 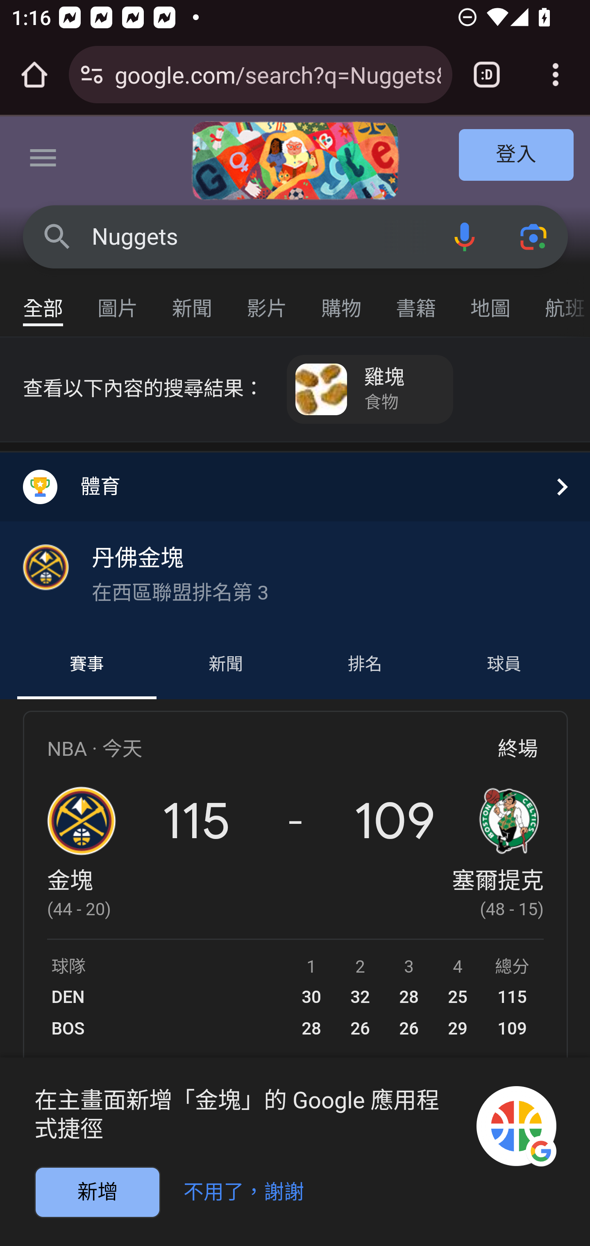 What do you see at coordinates (534, 236) in the screenshot?
I see `使用相機或相片搜尋` at bounding box center [534, 236].